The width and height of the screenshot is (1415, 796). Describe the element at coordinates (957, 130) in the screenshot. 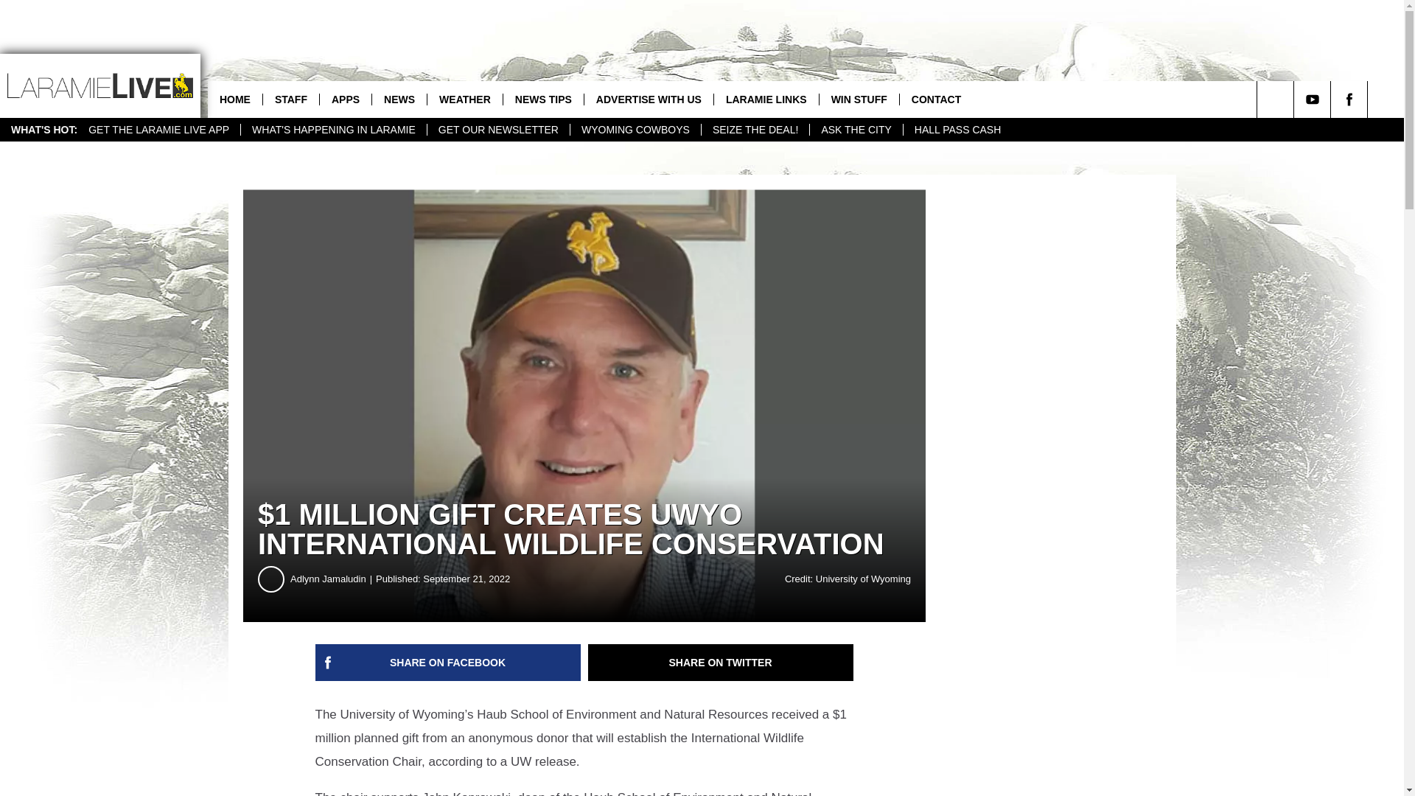

I see `HALL PASS CASH` at that location.